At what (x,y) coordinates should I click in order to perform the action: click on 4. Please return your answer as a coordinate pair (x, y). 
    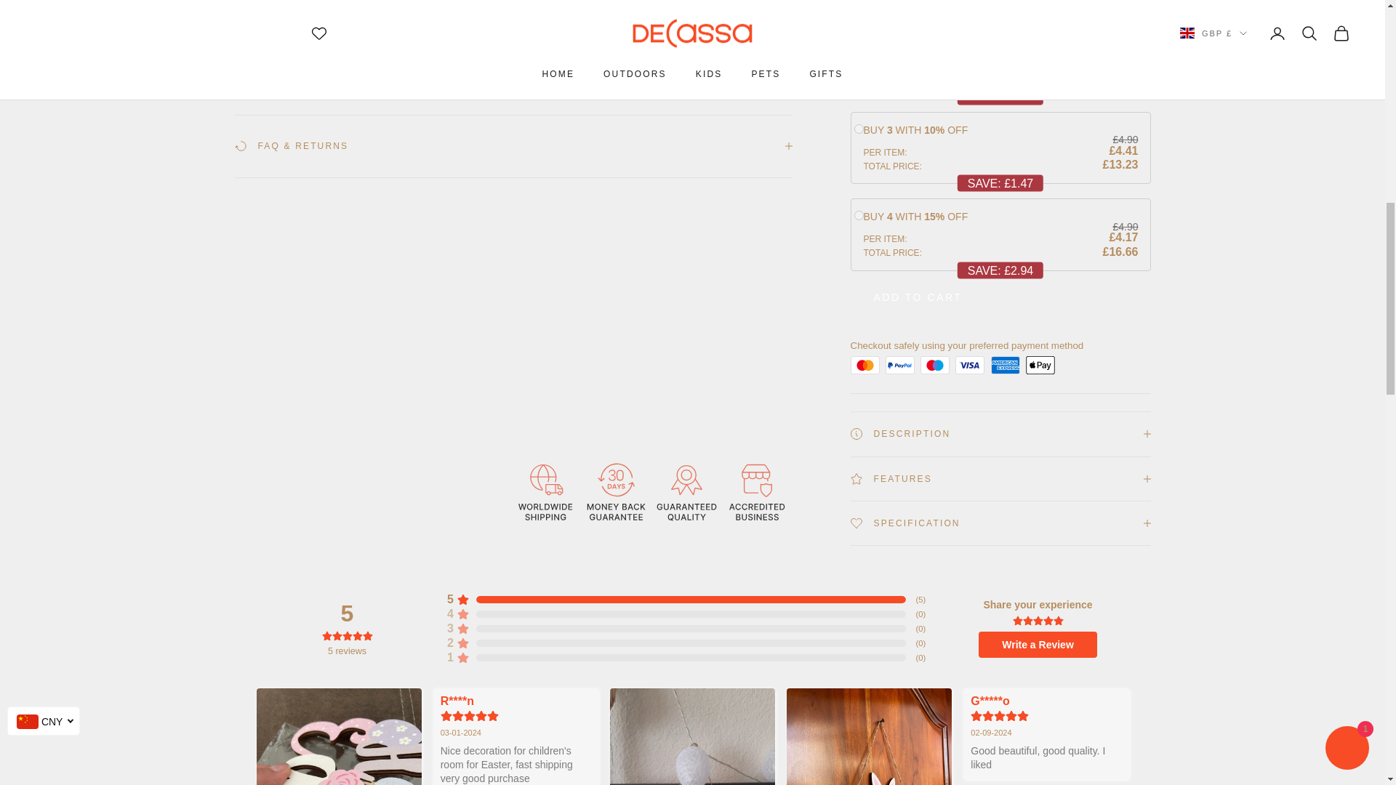
    Looking at the image, I should click on (858, 58).